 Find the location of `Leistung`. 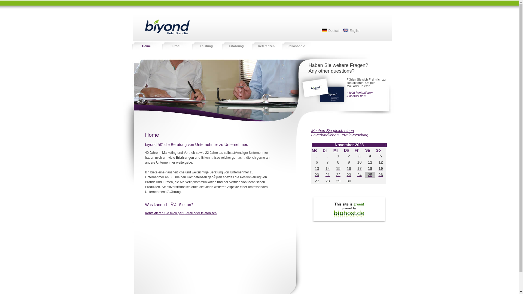

Leistung is located at coordinates (206, 45).